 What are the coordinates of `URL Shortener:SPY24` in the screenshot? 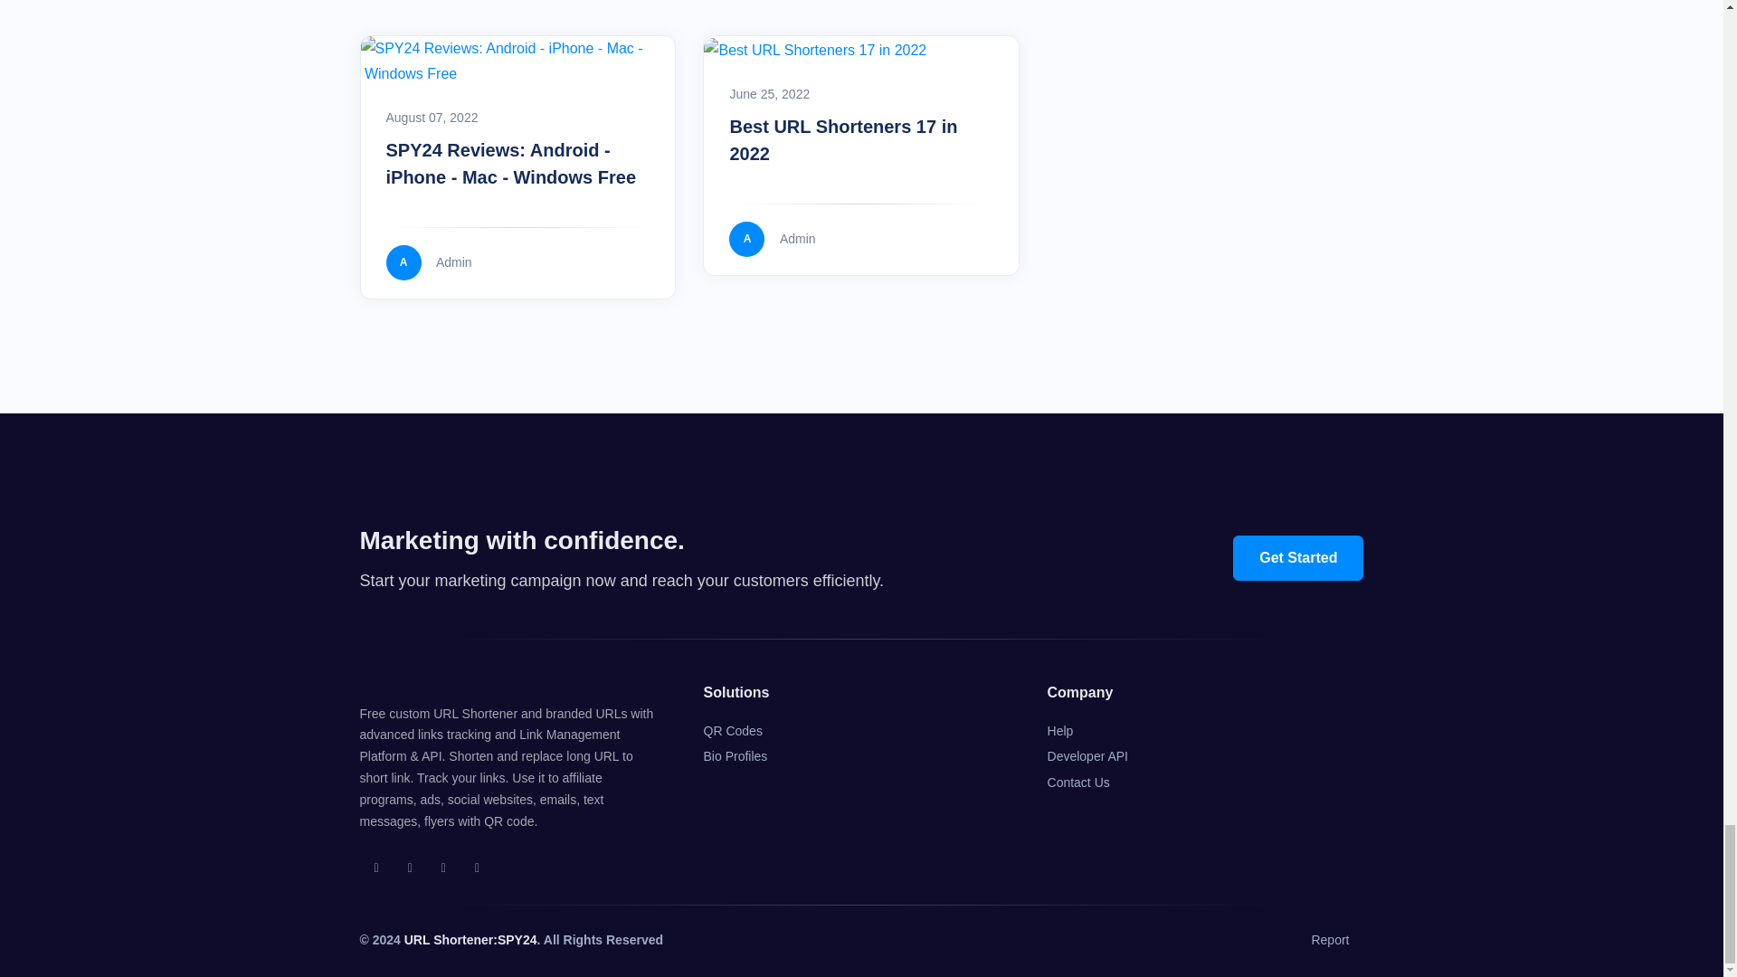 It's located at (470, 939).